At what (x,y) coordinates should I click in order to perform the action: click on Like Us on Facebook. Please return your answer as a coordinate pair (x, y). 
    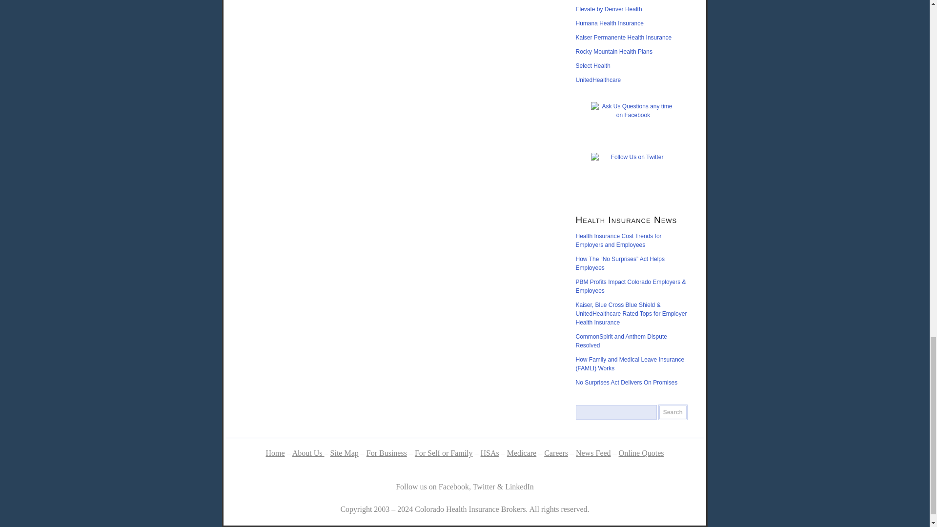
    Looking at the image, I should click on (633, 123).